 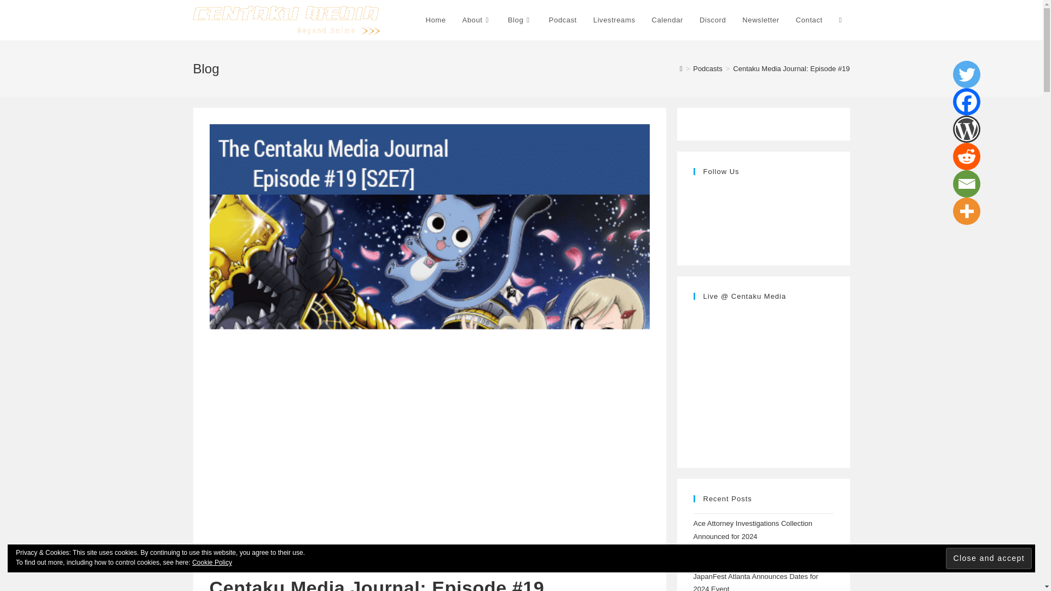 What do you see at coordinates (713, 20) in the screenshot?
I see `Discord` at bounding box center [713, 20].